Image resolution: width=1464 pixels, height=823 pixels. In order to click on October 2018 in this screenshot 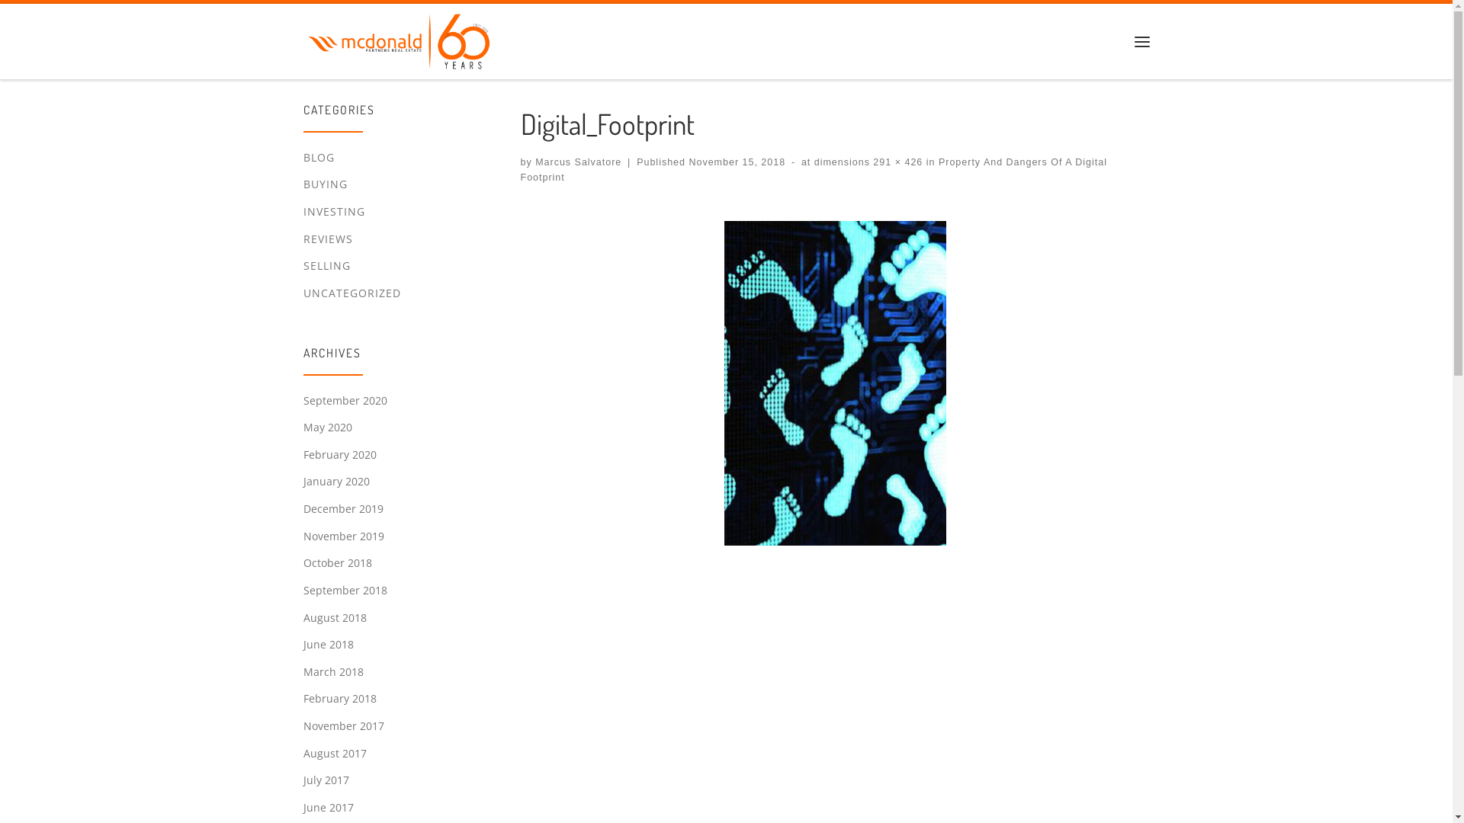, I will do `click(338, 564)`.